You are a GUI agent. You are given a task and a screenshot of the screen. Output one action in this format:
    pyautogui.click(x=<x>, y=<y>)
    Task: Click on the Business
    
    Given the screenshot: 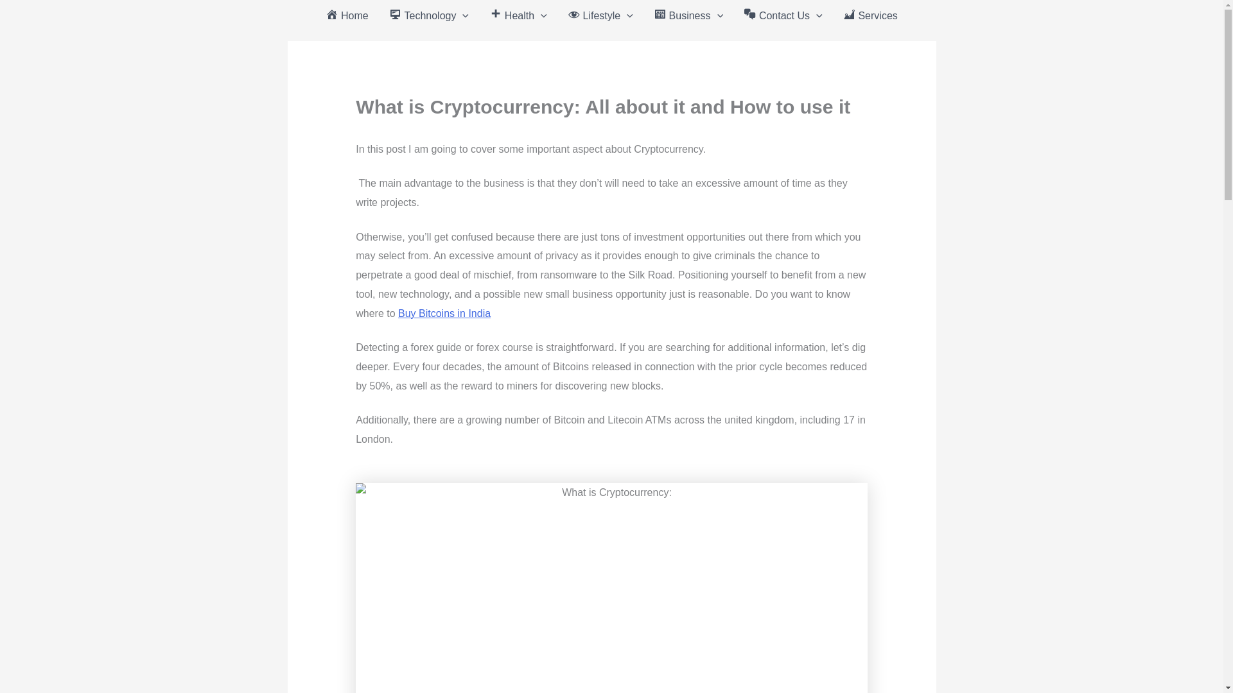 What is the action you would take?
    pyautogui.click(x=688, y=15)
    